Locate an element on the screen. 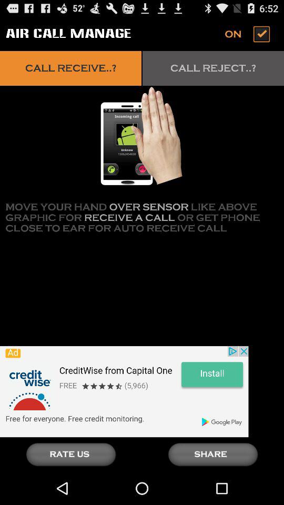 The width and height of the screenshot is (284, 505). advertising app is located at coordinates (124, 391).